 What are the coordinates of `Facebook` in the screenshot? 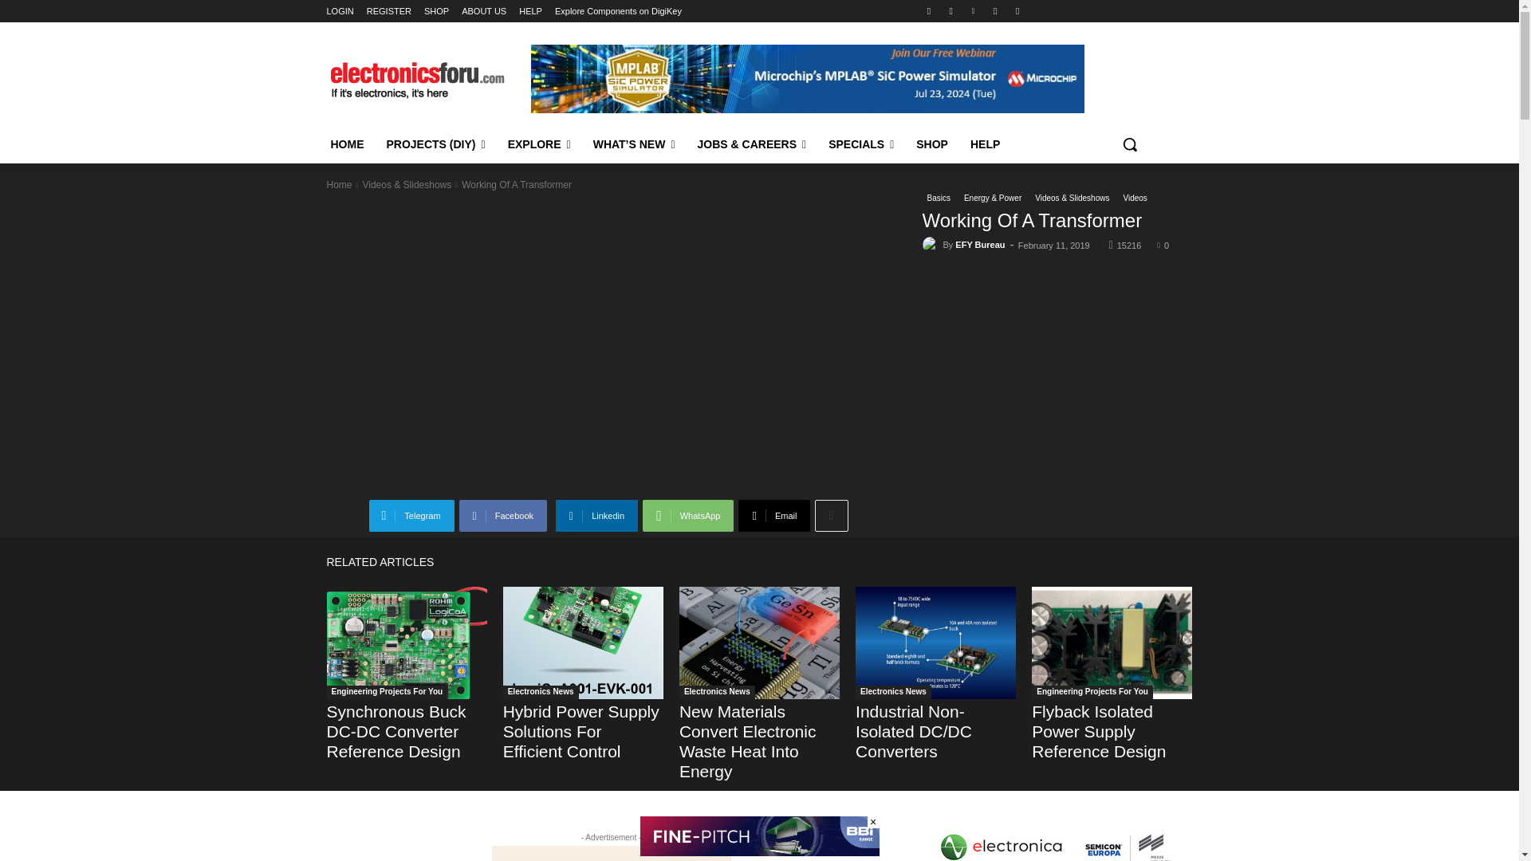 It's located at (928, 10).